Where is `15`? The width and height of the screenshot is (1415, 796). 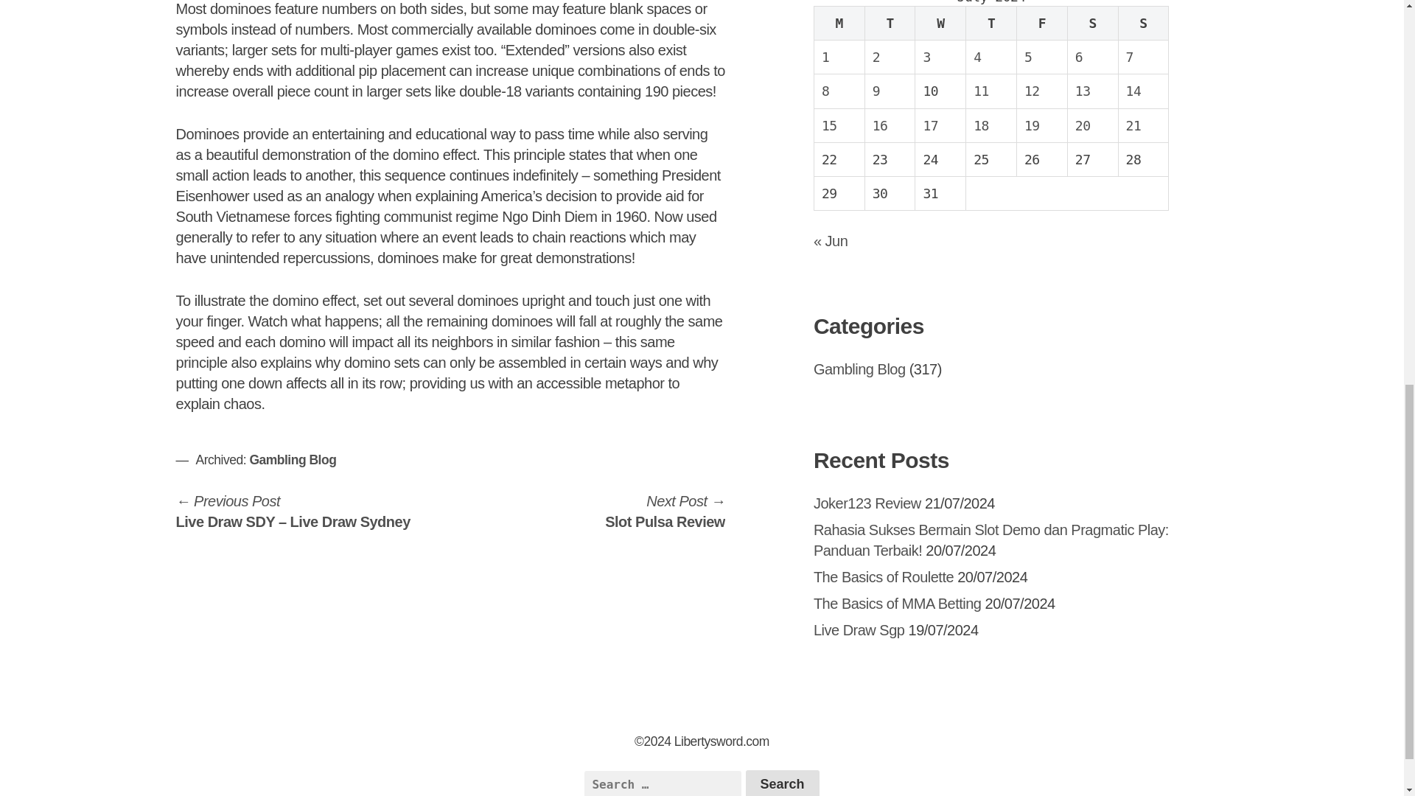
15 is located at coordinates (830, 125).